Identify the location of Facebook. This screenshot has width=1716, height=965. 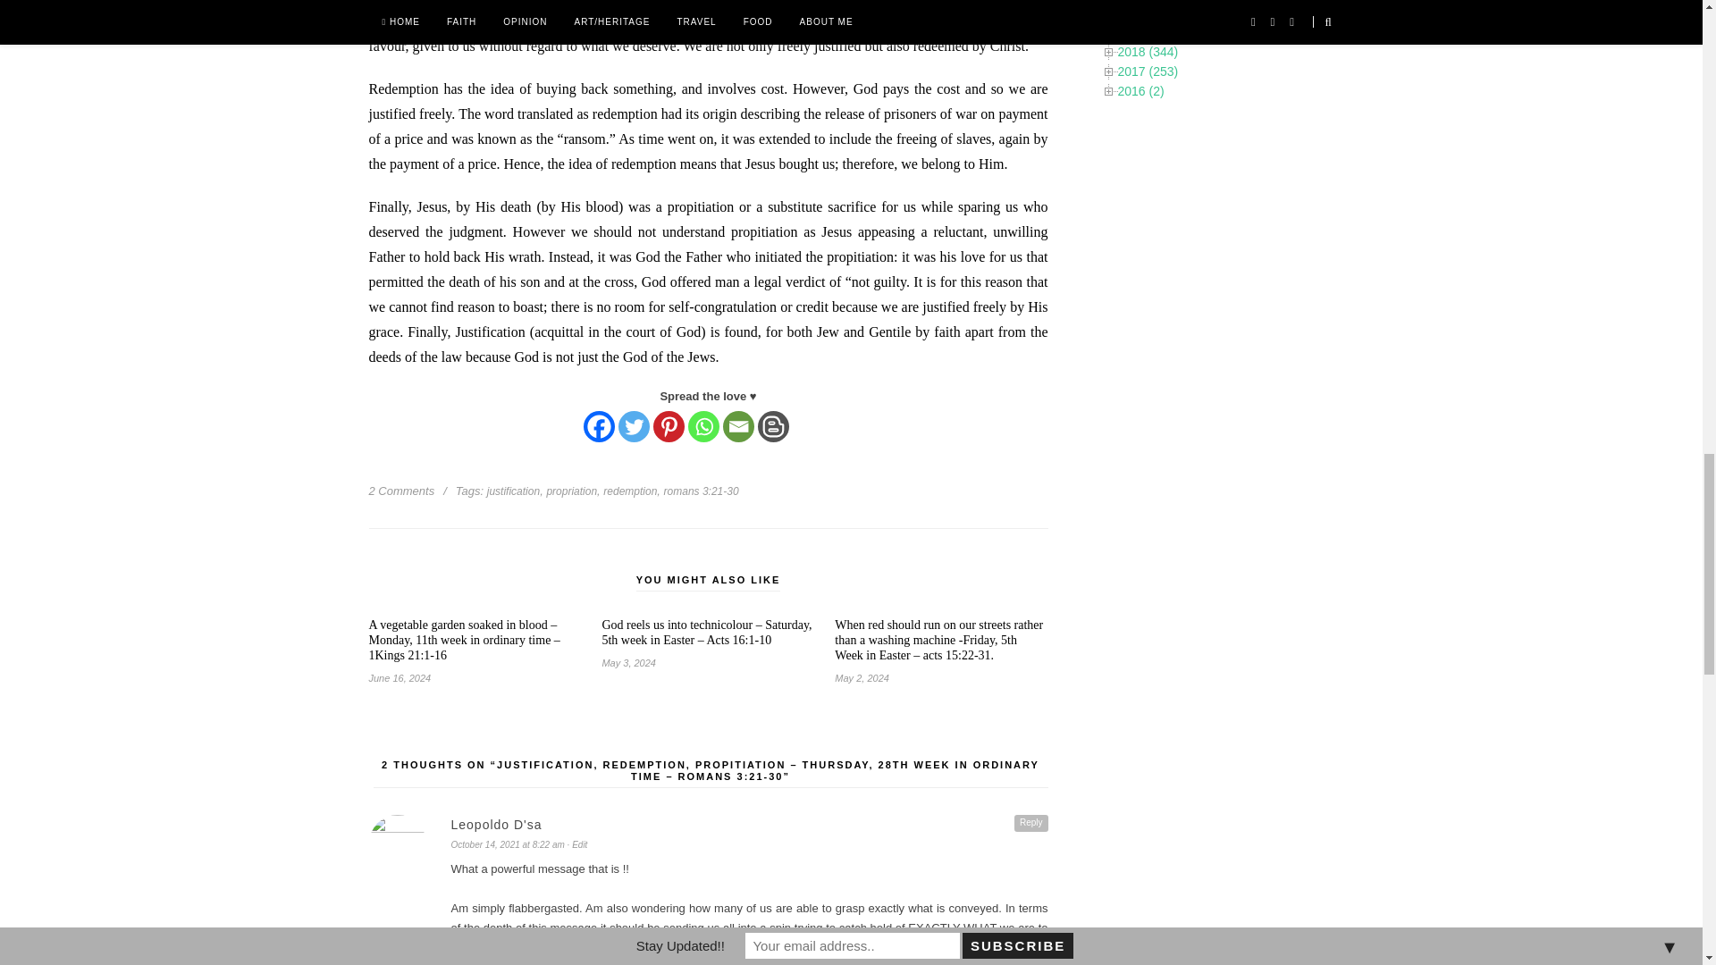
(599, 426).